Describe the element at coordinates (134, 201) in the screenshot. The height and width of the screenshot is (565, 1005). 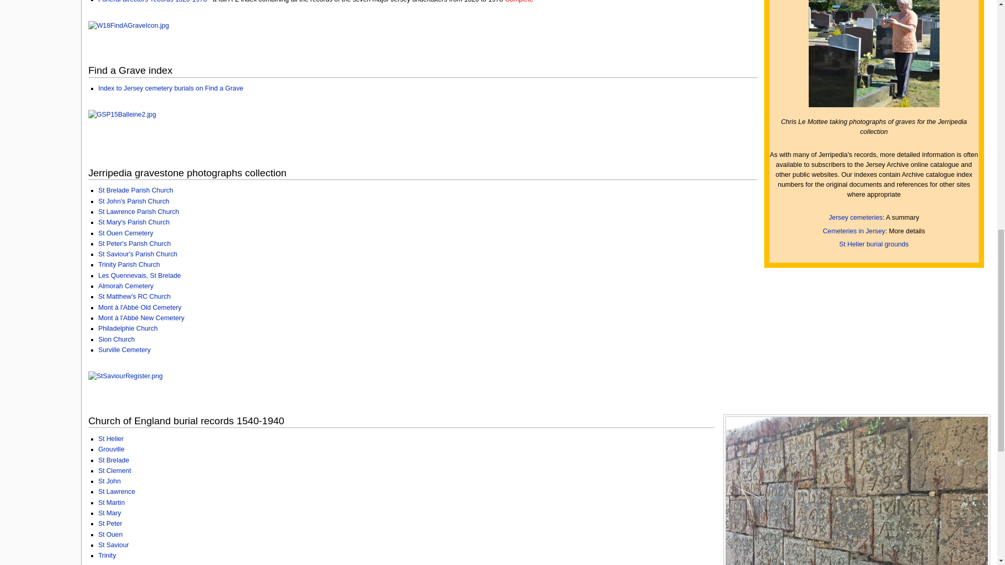
I see `St John's Parish Church` at that location.